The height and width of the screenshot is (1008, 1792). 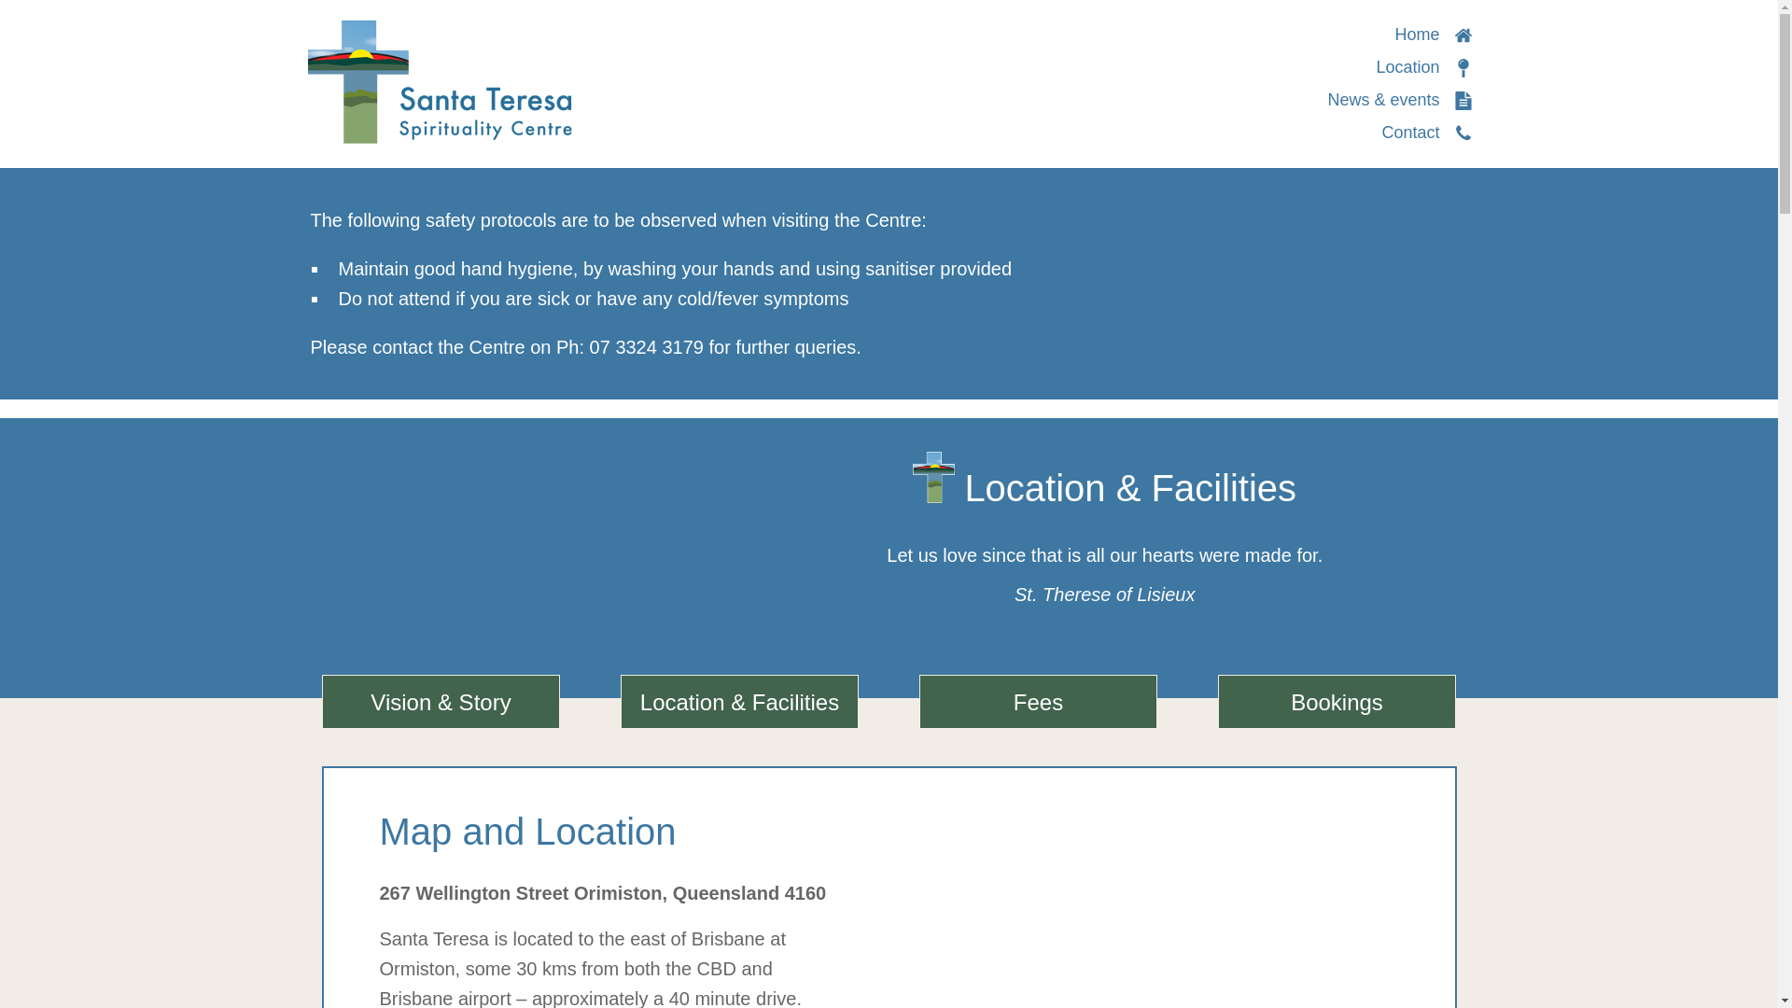 I want to click on Return to Santa Teresa Spirituality Centre homepage, so click(x=440, y=80).